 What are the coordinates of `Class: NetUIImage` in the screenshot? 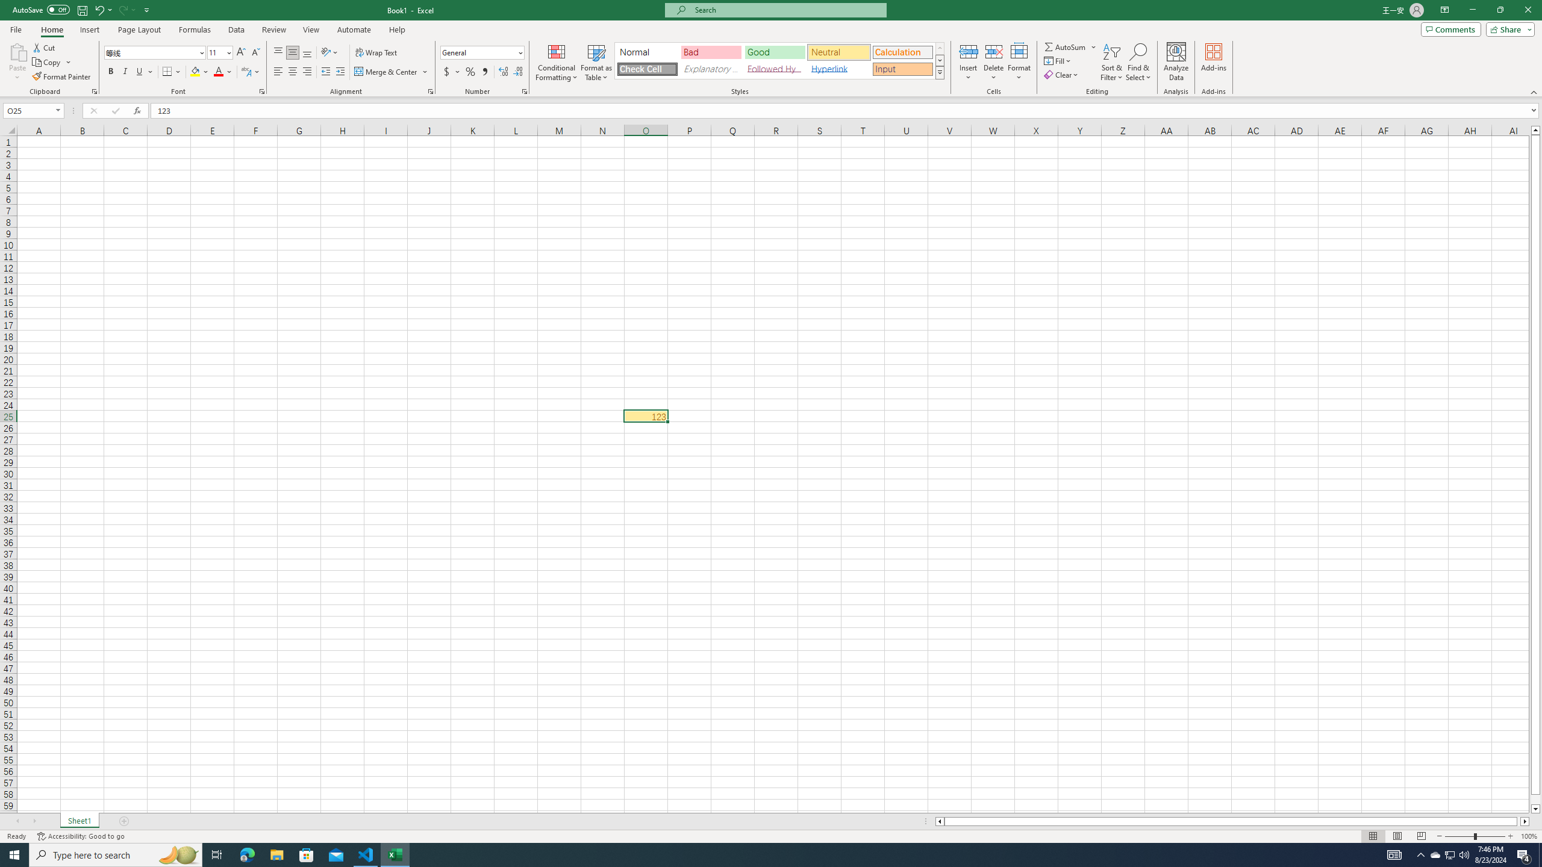 It's located at (940, 72).